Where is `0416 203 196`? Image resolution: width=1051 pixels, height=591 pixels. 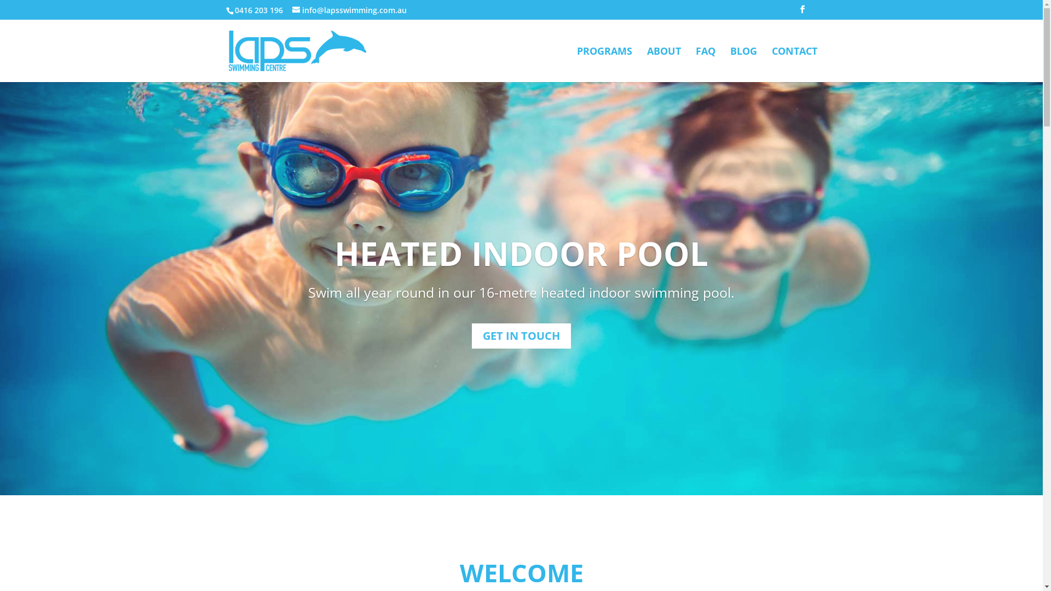 0416 203 196 is located at coordinates (257, 10).